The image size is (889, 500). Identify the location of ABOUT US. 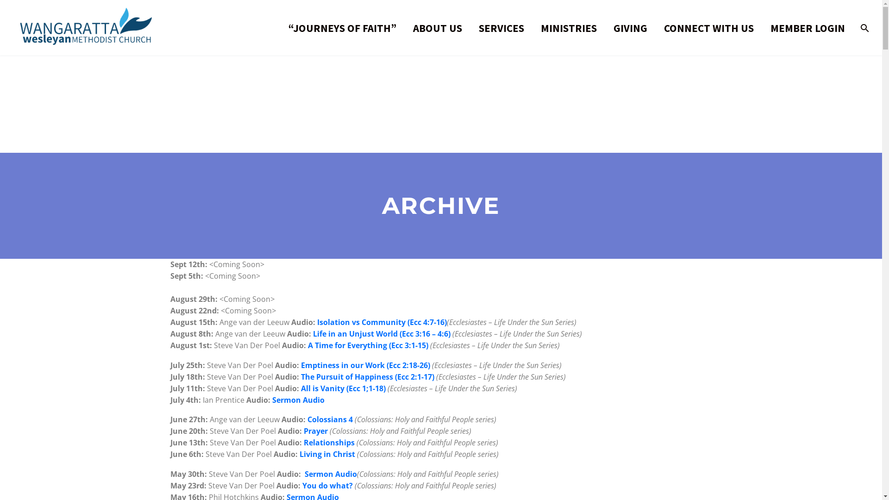
(438, 28).